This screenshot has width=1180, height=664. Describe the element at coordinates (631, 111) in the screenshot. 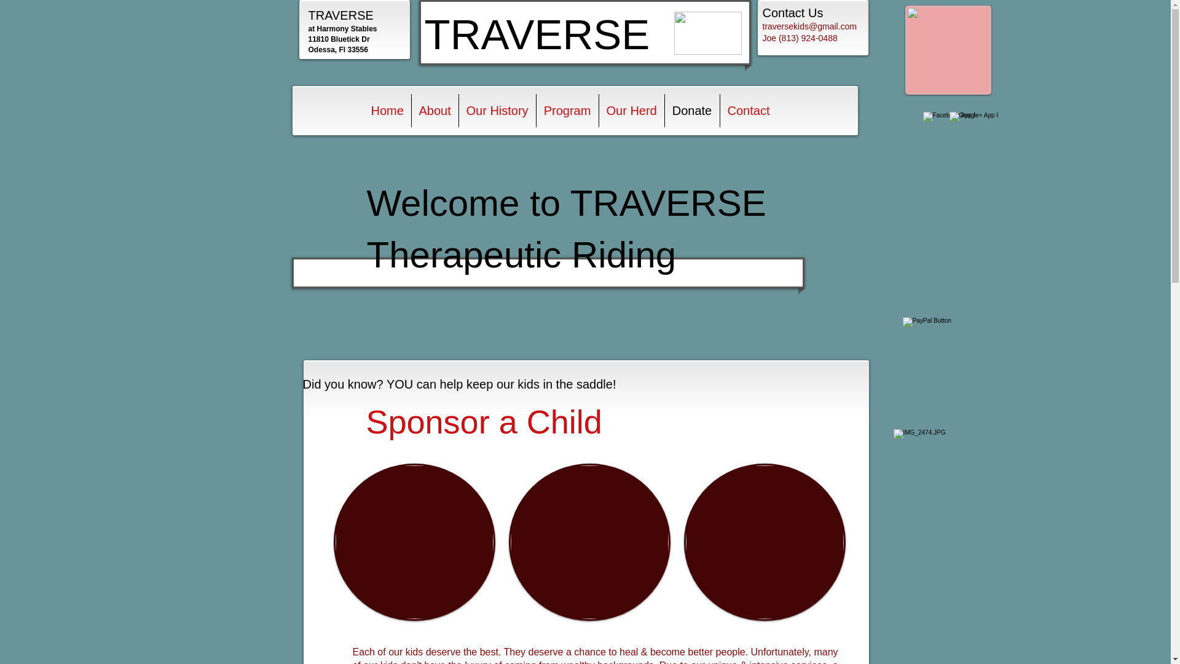

I see `Our Herd` at that location.